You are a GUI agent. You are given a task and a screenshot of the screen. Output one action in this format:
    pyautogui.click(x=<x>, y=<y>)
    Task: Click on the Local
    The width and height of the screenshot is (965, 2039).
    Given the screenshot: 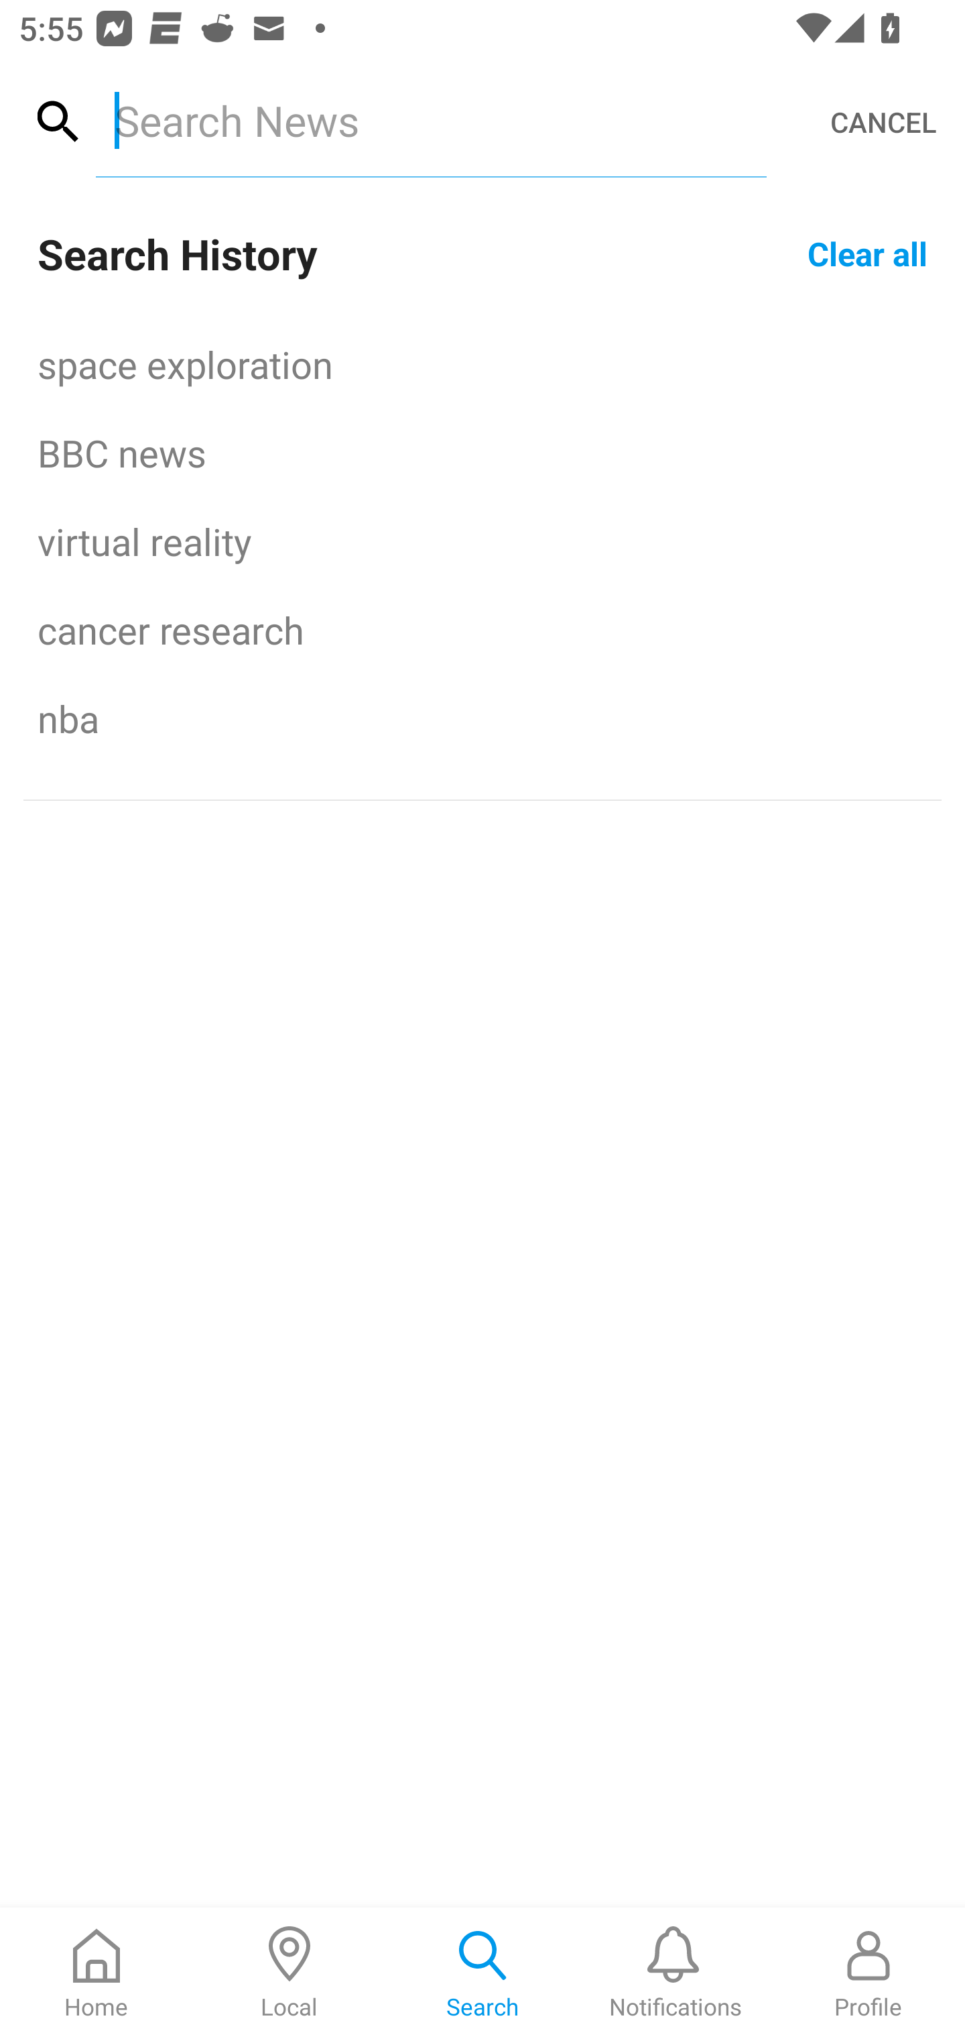 What is the action you would take?
    pyautogui.click(x=289, y=1973)
    